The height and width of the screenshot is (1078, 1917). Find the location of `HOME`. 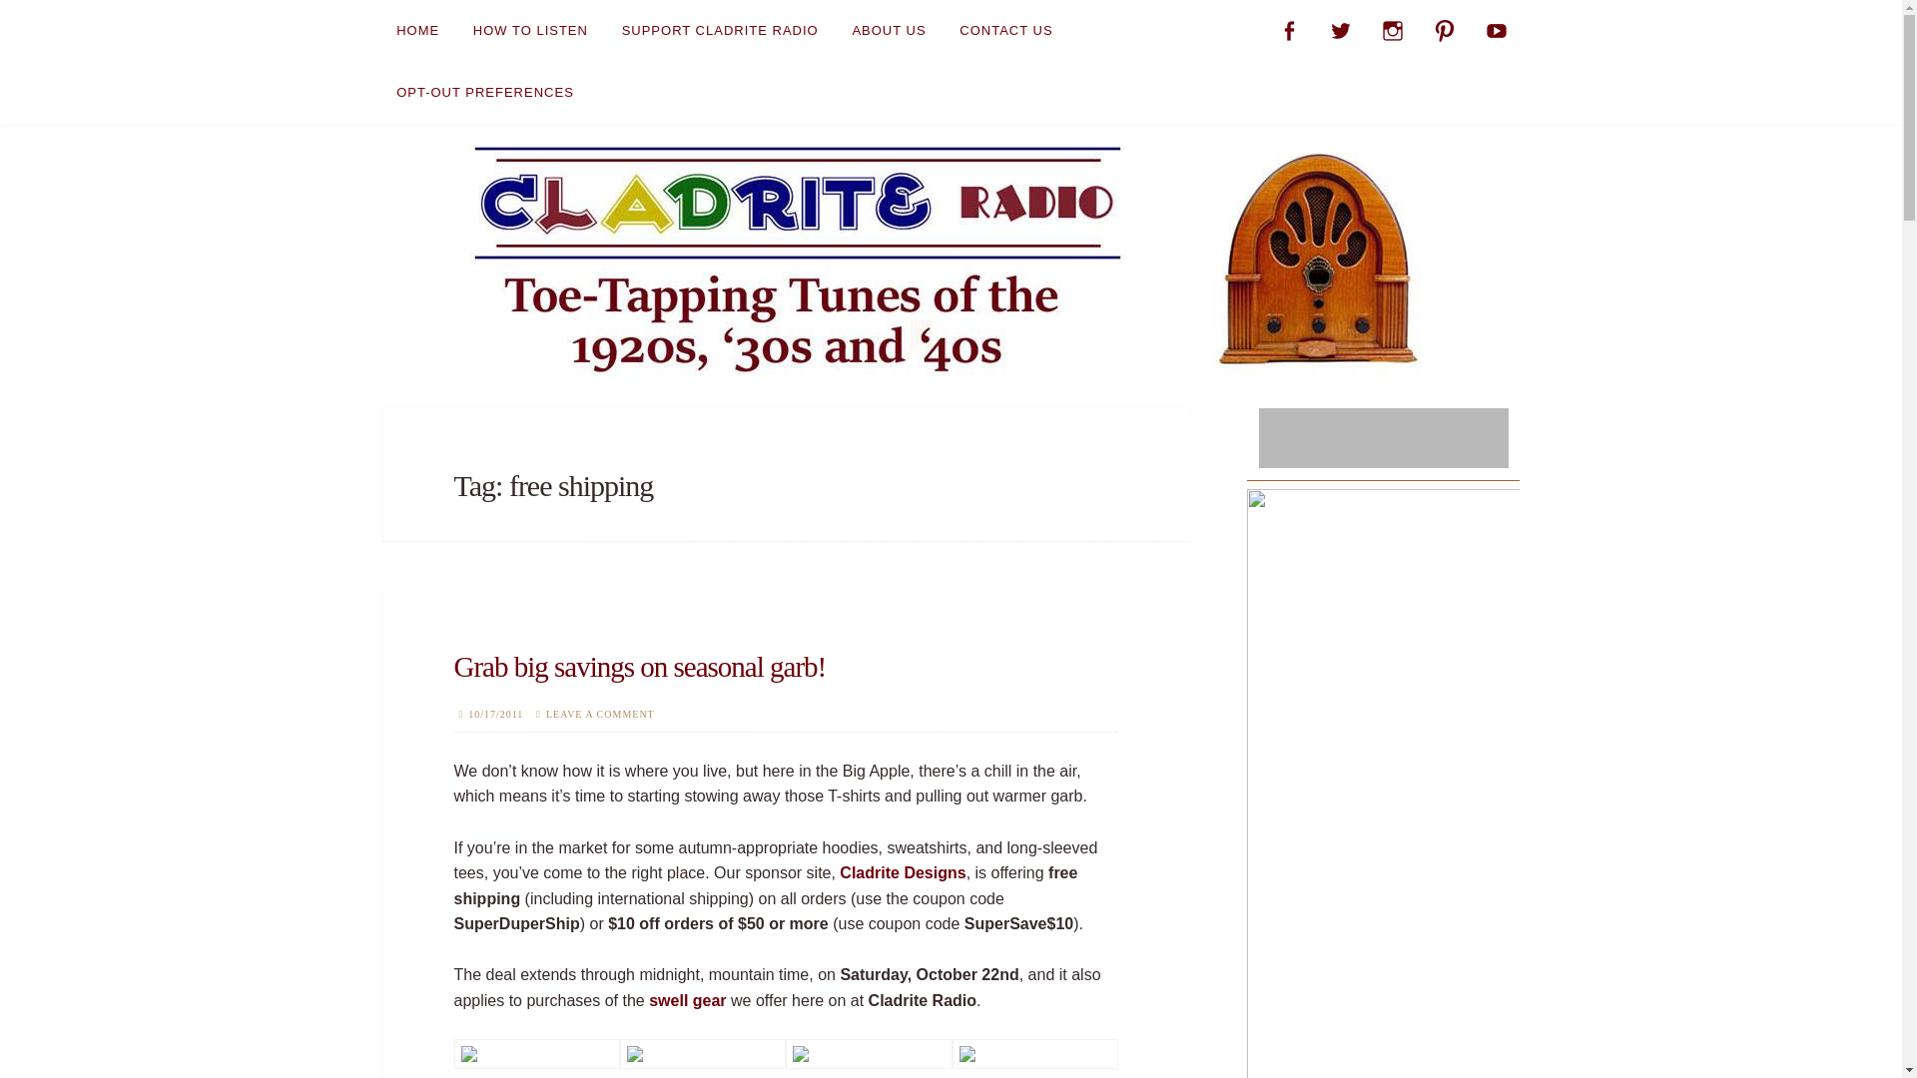

HOME is located at coordinates (417, 30).